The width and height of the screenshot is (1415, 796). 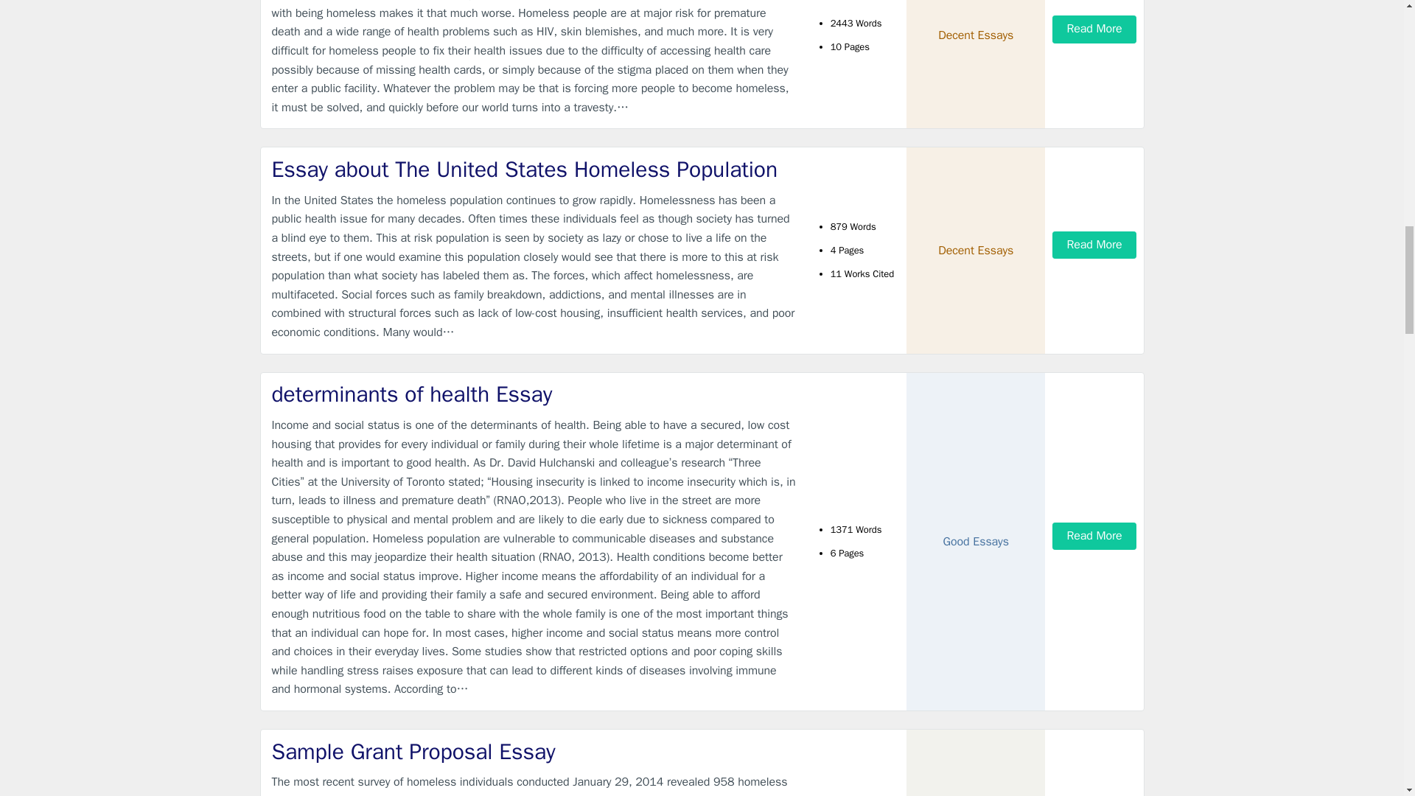 What do you see at coordinates (1094, 29) in the screenshot?
I see `Read More` at bounding box center [1094, 29].